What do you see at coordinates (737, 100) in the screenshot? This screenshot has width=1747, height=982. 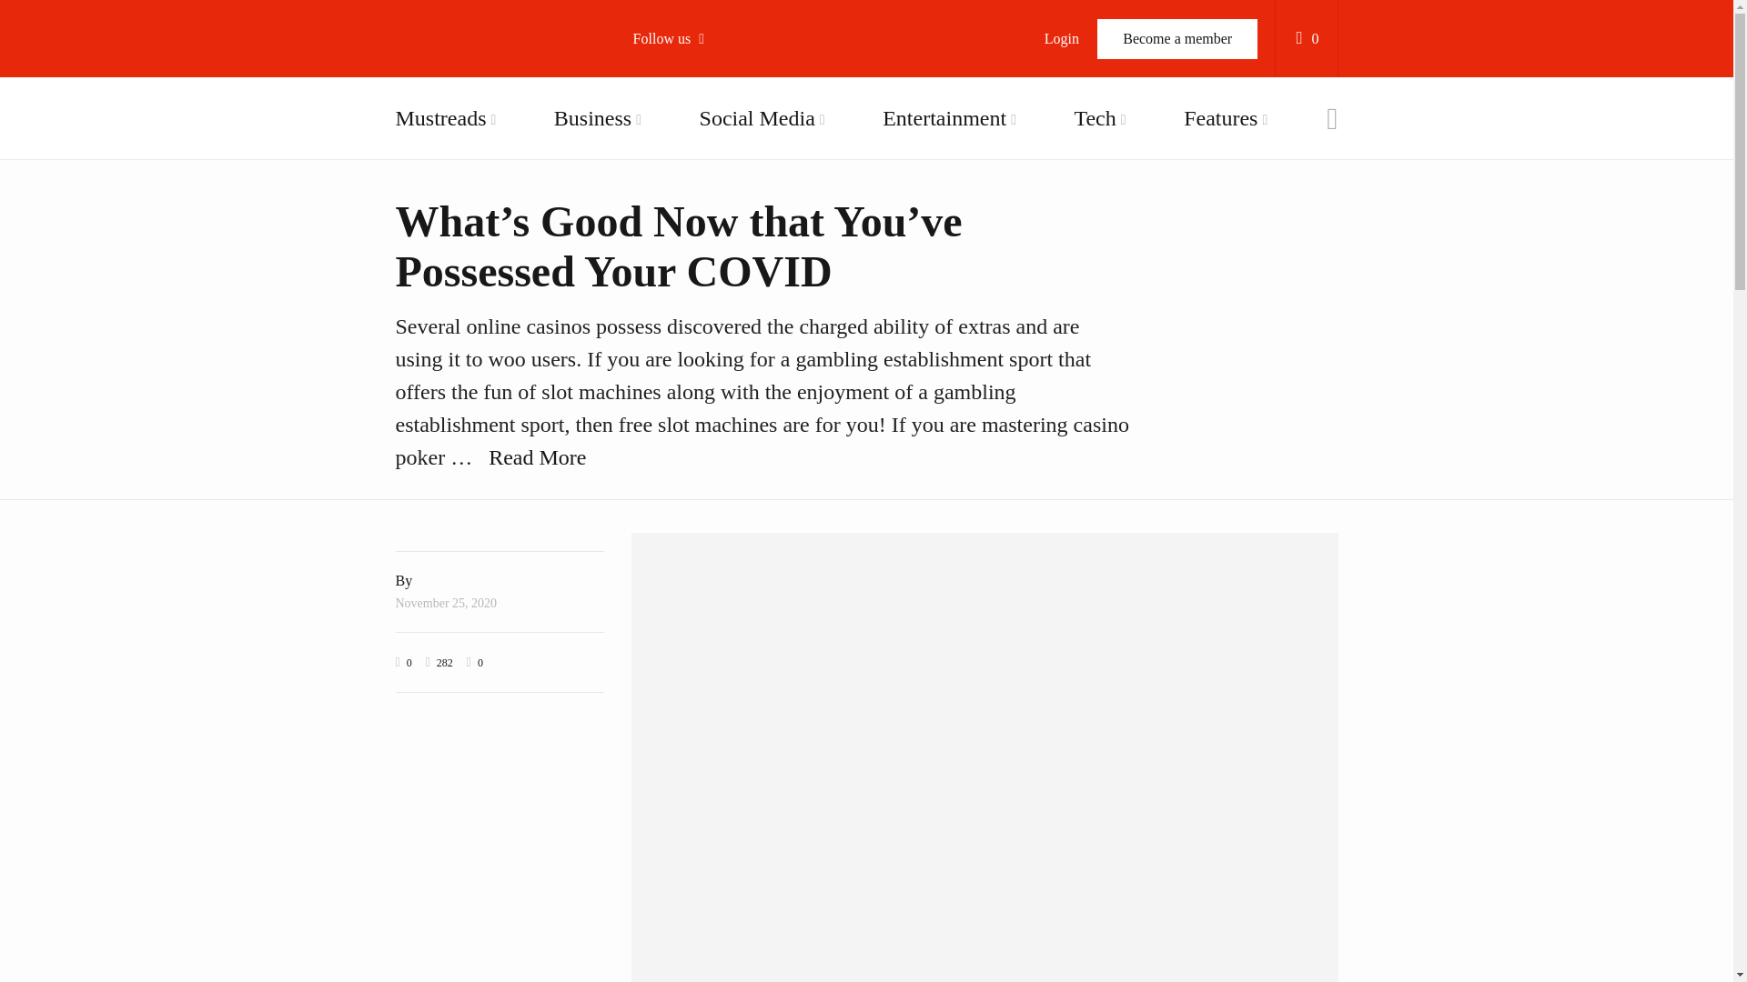 I see `Follow us on Facebook` at bounding box center [737, 100].